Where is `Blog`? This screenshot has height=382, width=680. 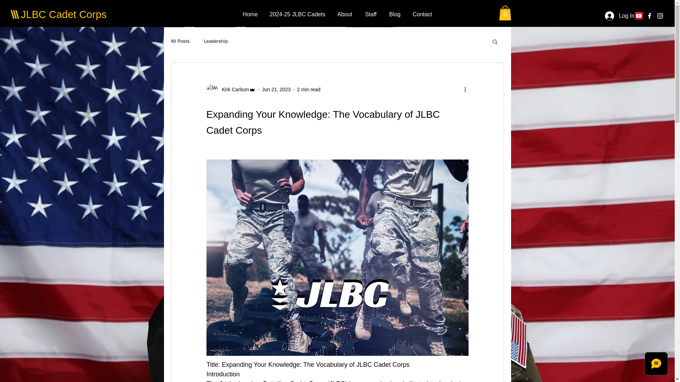
Blog is located at coordinates (395, 14).